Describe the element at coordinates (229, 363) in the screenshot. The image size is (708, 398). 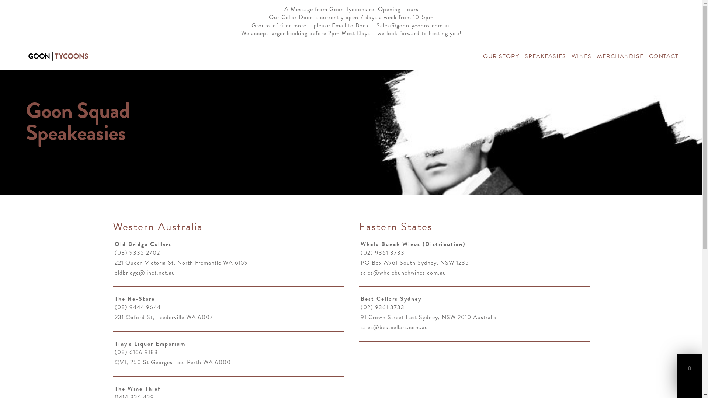
I see `QV1, 250 St Georges Tce, Perth WA 6000` at that location.